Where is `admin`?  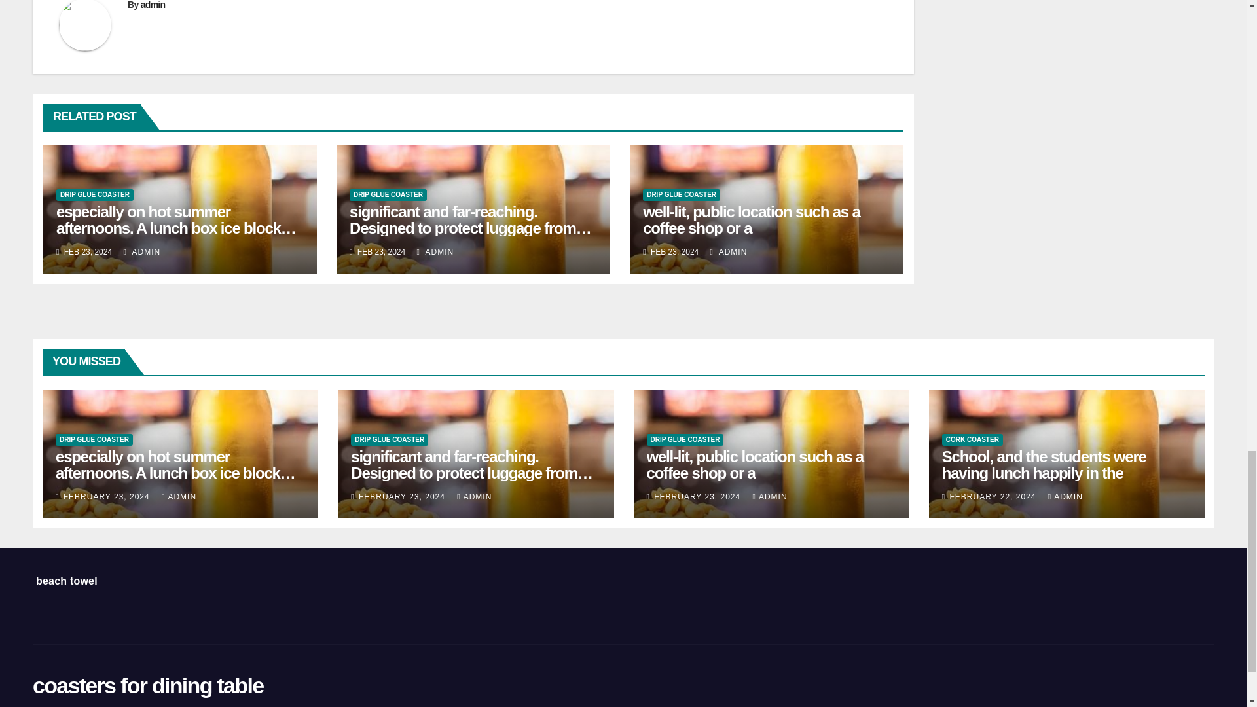
admin is located at coordinates (153, 5).